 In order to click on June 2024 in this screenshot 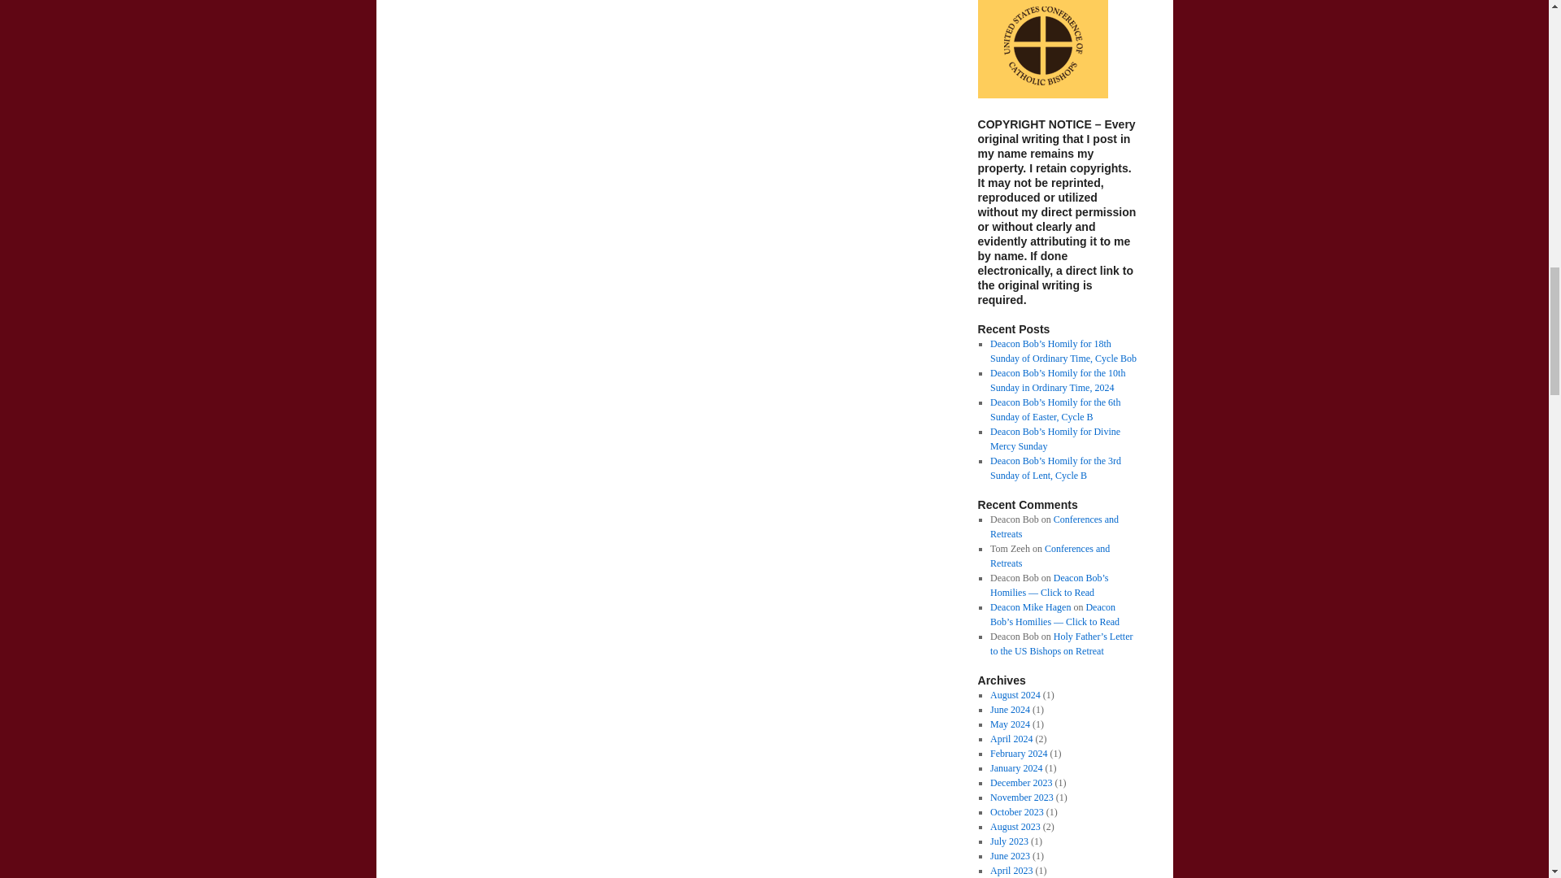, I will do `click(1010, 710)`.